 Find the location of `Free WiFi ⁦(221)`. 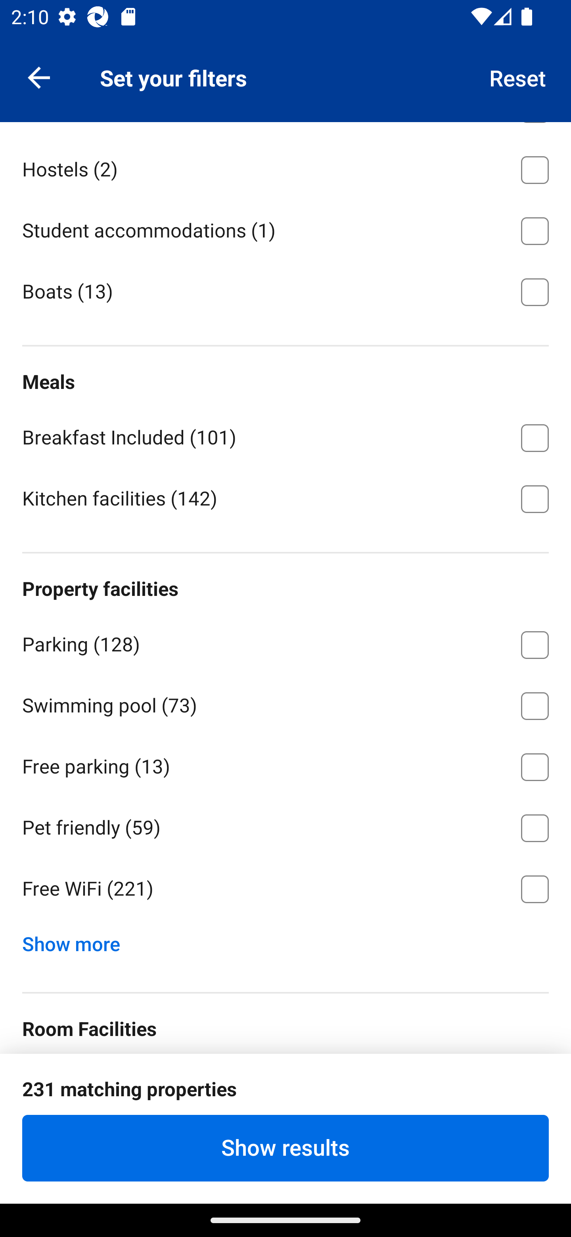

Free WiFi ⁦(221) is located at coordinates (285, 889).